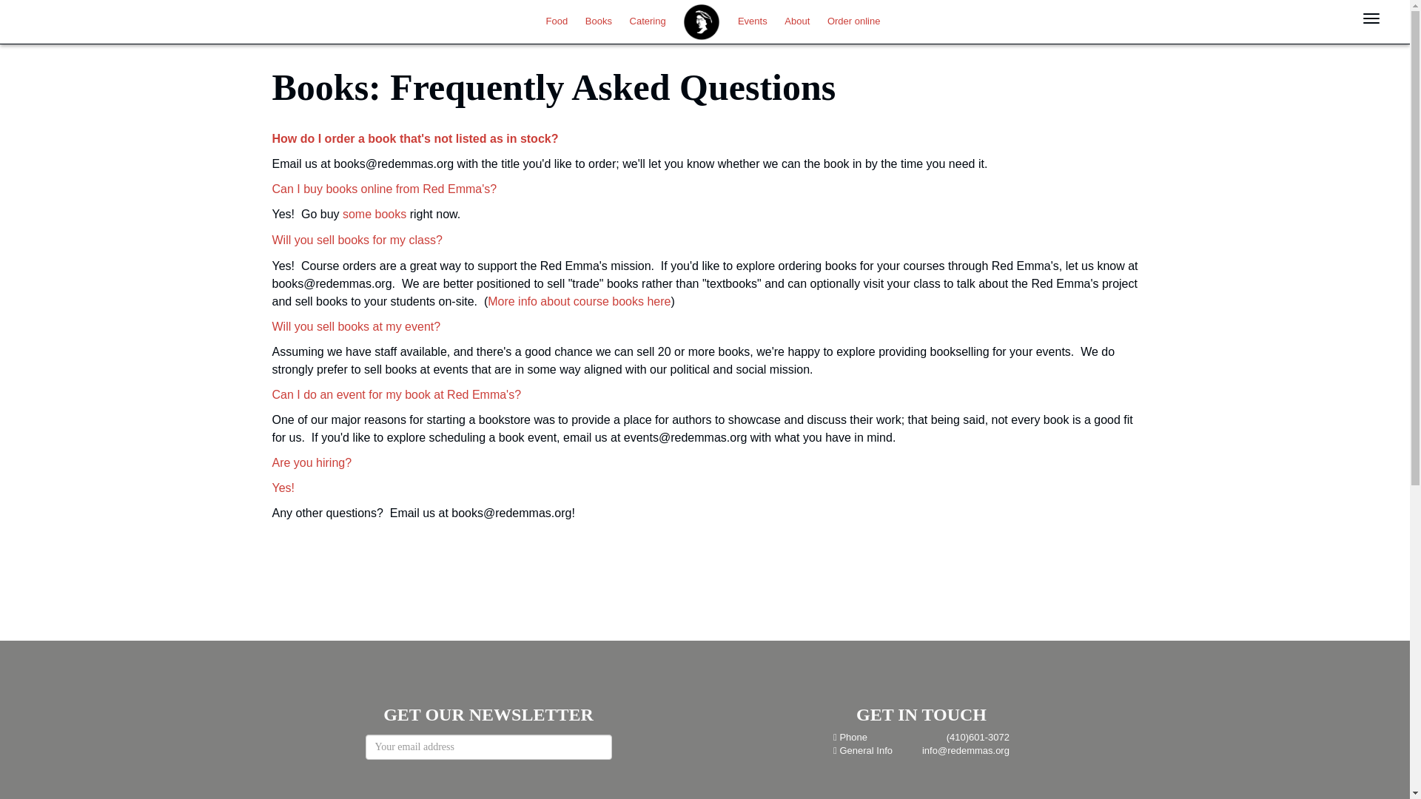  What do you see at coordinates (357, 240) in the screenshot?
I see `Will you sell books for my class?` at bounding box center [357, 240].